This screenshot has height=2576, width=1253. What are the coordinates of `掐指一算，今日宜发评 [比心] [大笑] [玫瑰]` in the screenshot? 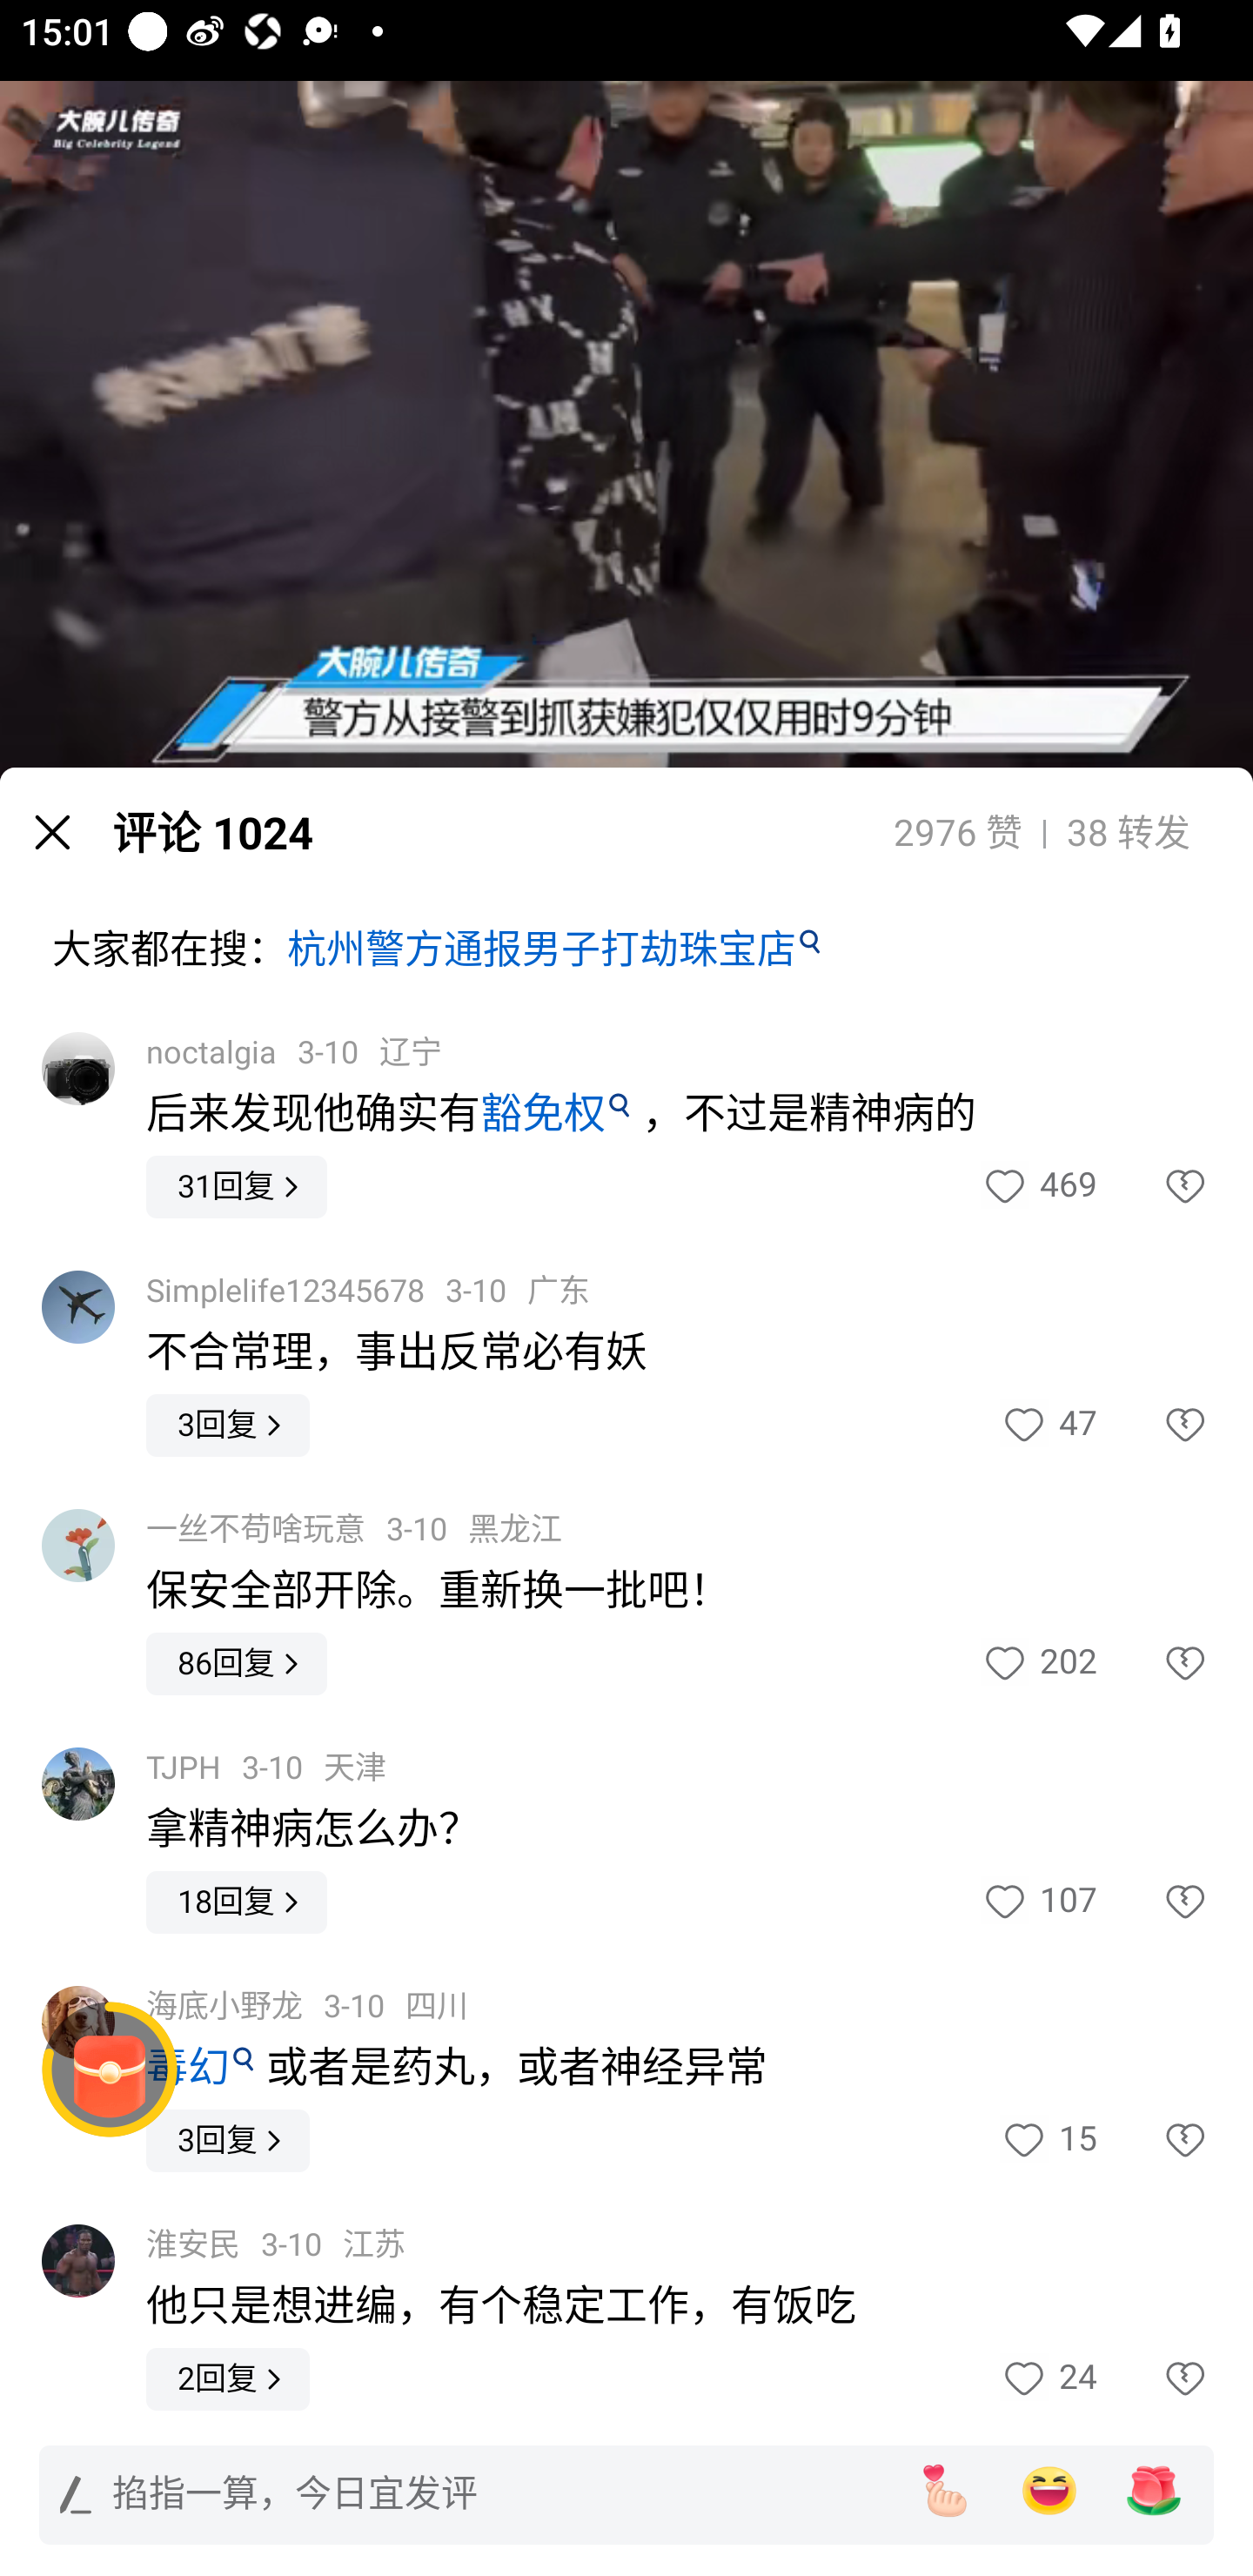 It's located at (626, 2494).